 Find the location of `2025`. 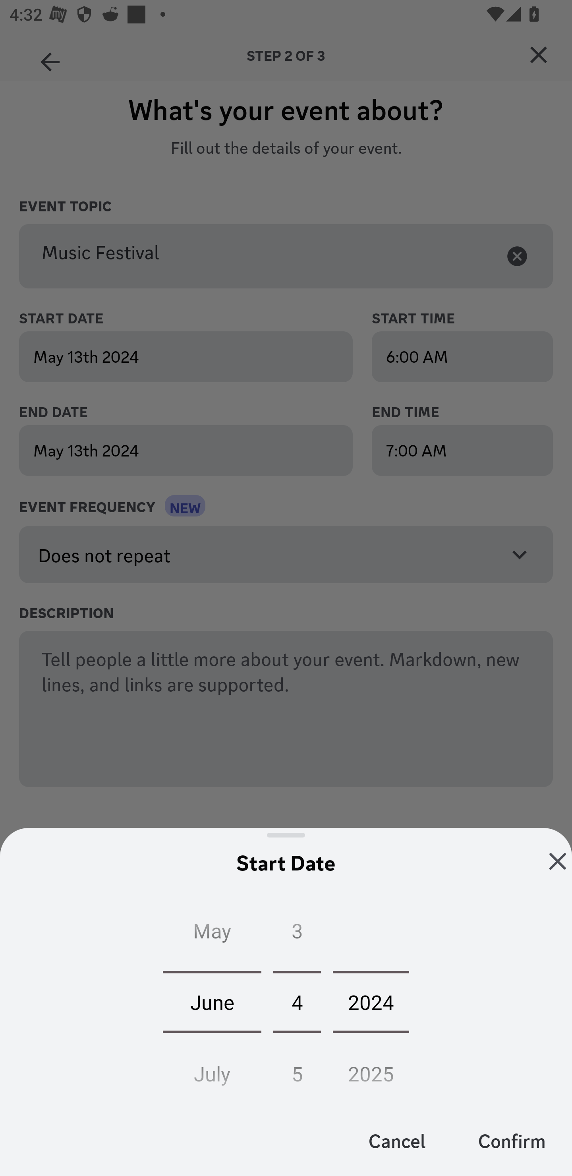

2025 is located at coordinates (371, 1070).